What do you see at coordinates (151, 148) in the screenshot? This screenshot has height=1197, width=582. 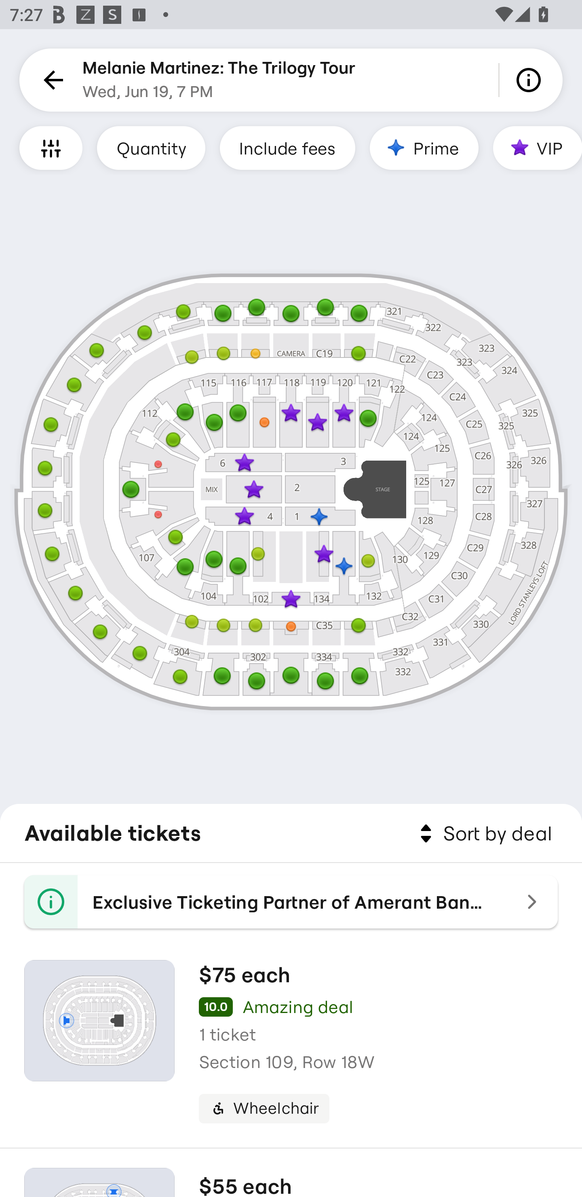 I see `Quantity` at bounding box center [151, 148].